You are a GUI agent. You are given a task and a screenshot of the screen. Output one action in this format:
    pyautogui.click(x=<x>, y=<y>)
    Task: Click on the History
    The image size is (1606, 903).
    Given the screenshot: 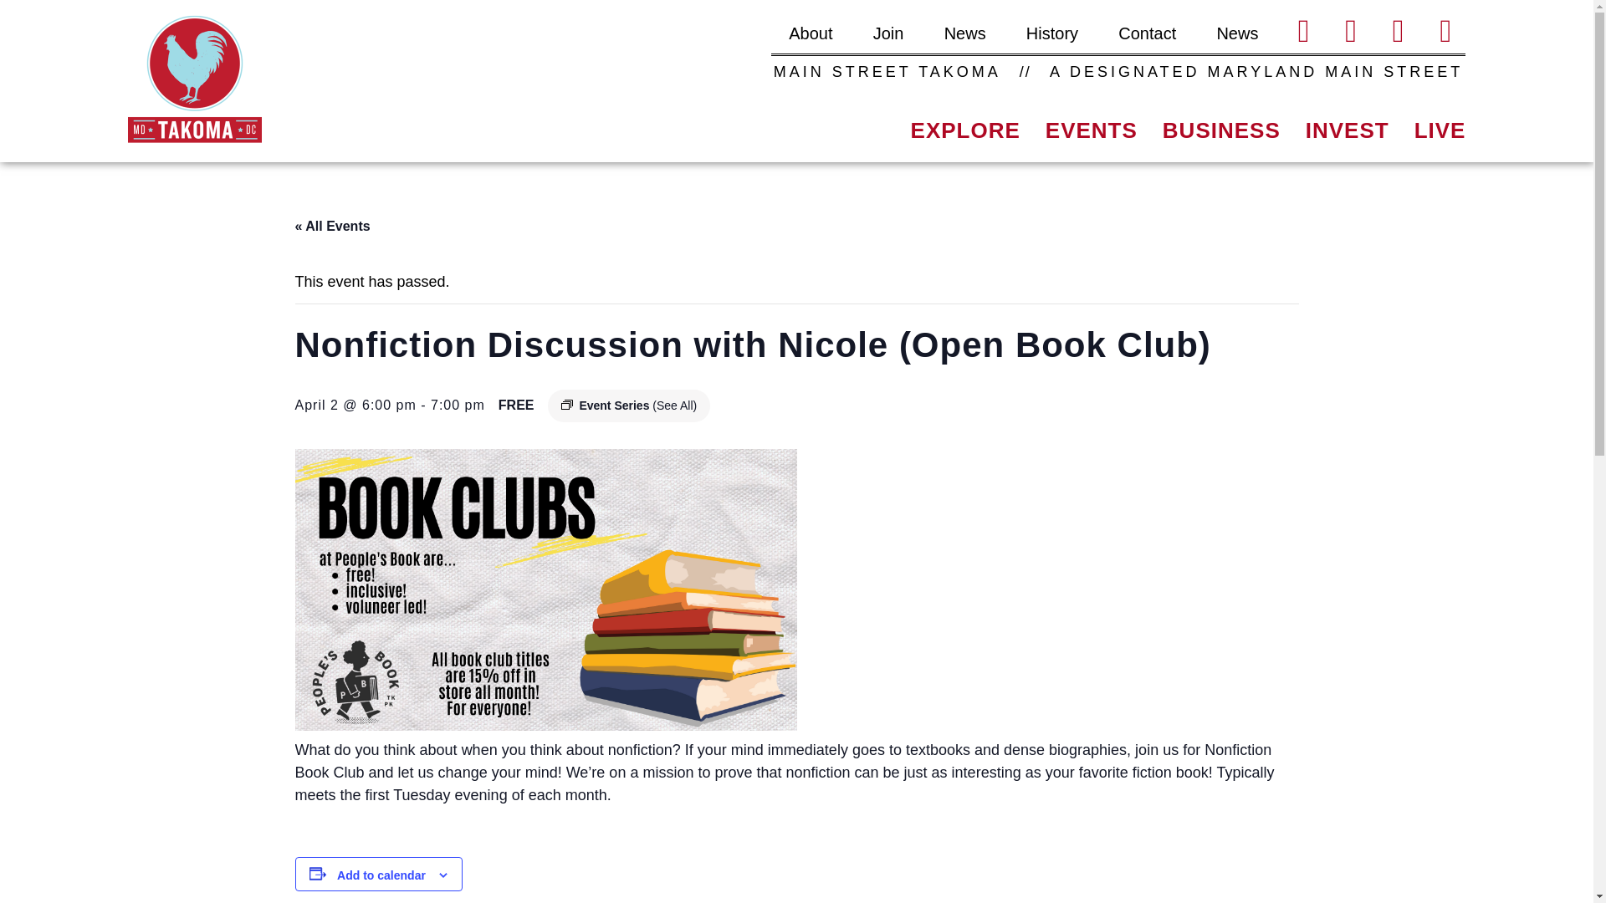 What is the action you would take?
    pyautogui.click(x=1051, y=33)
    